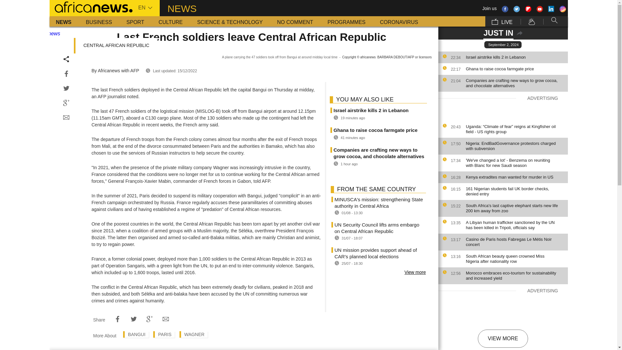 This screenshot has width=622, height=350. What do you see at coordinates (170, 21) in the screenshot?
I see `CULTURE` at bounding box center [170, 21].